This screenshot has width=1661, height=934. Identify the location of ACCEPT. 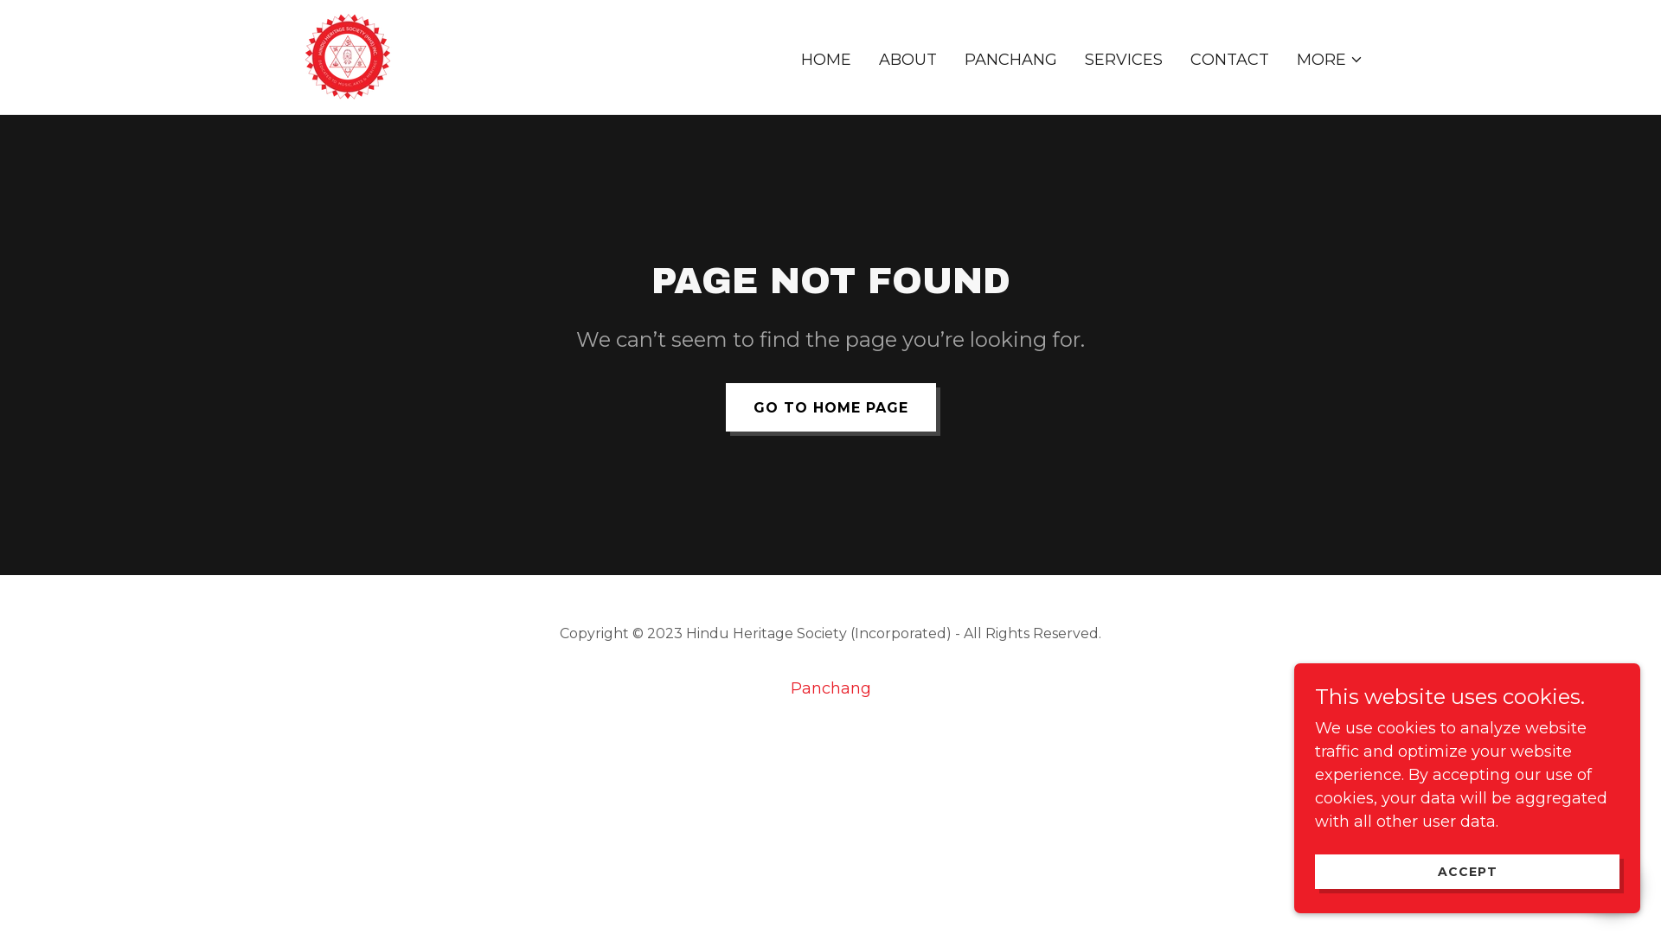
(1467, 872).